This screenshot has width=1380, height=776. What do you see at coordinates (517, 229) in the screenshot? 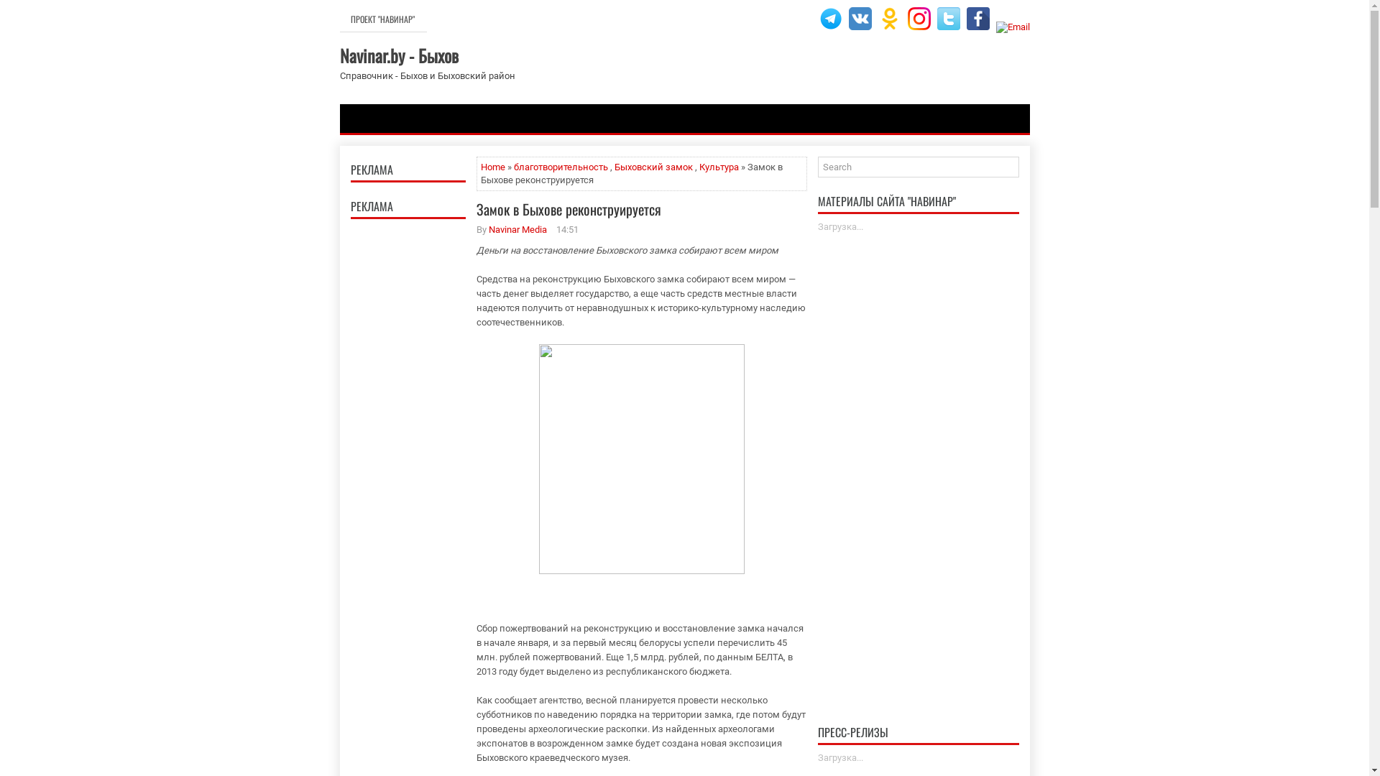
I see `Navinar Media` at bounding box center [517, 229].